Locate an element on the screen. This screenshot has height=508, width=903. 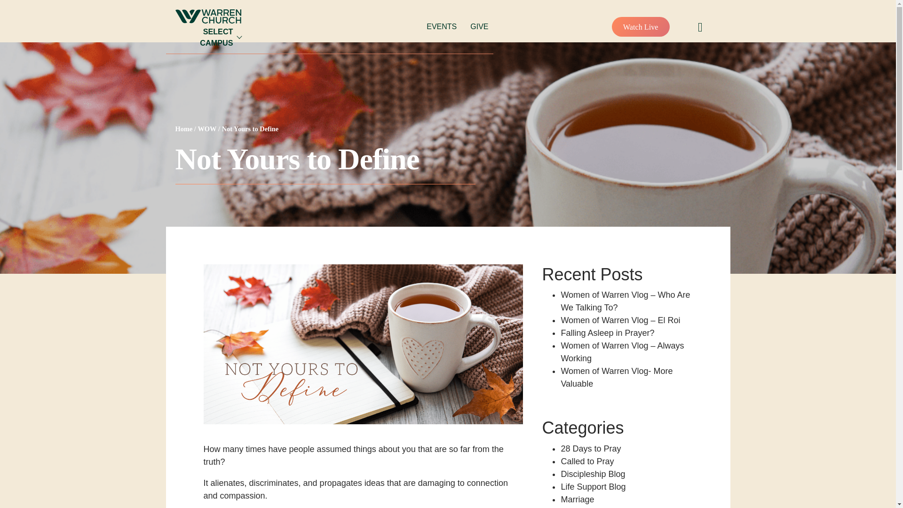
Watch Live is located at coordinates (641, 26).